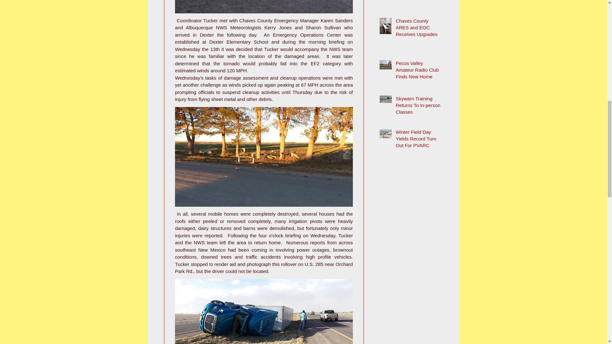 This screenshot has height=344, width=612. What do you see at coordinates (419, 106) in the screenshot?
I see `Skywarn Training Returns To In-person Classes` at bounding box center [419, 106].